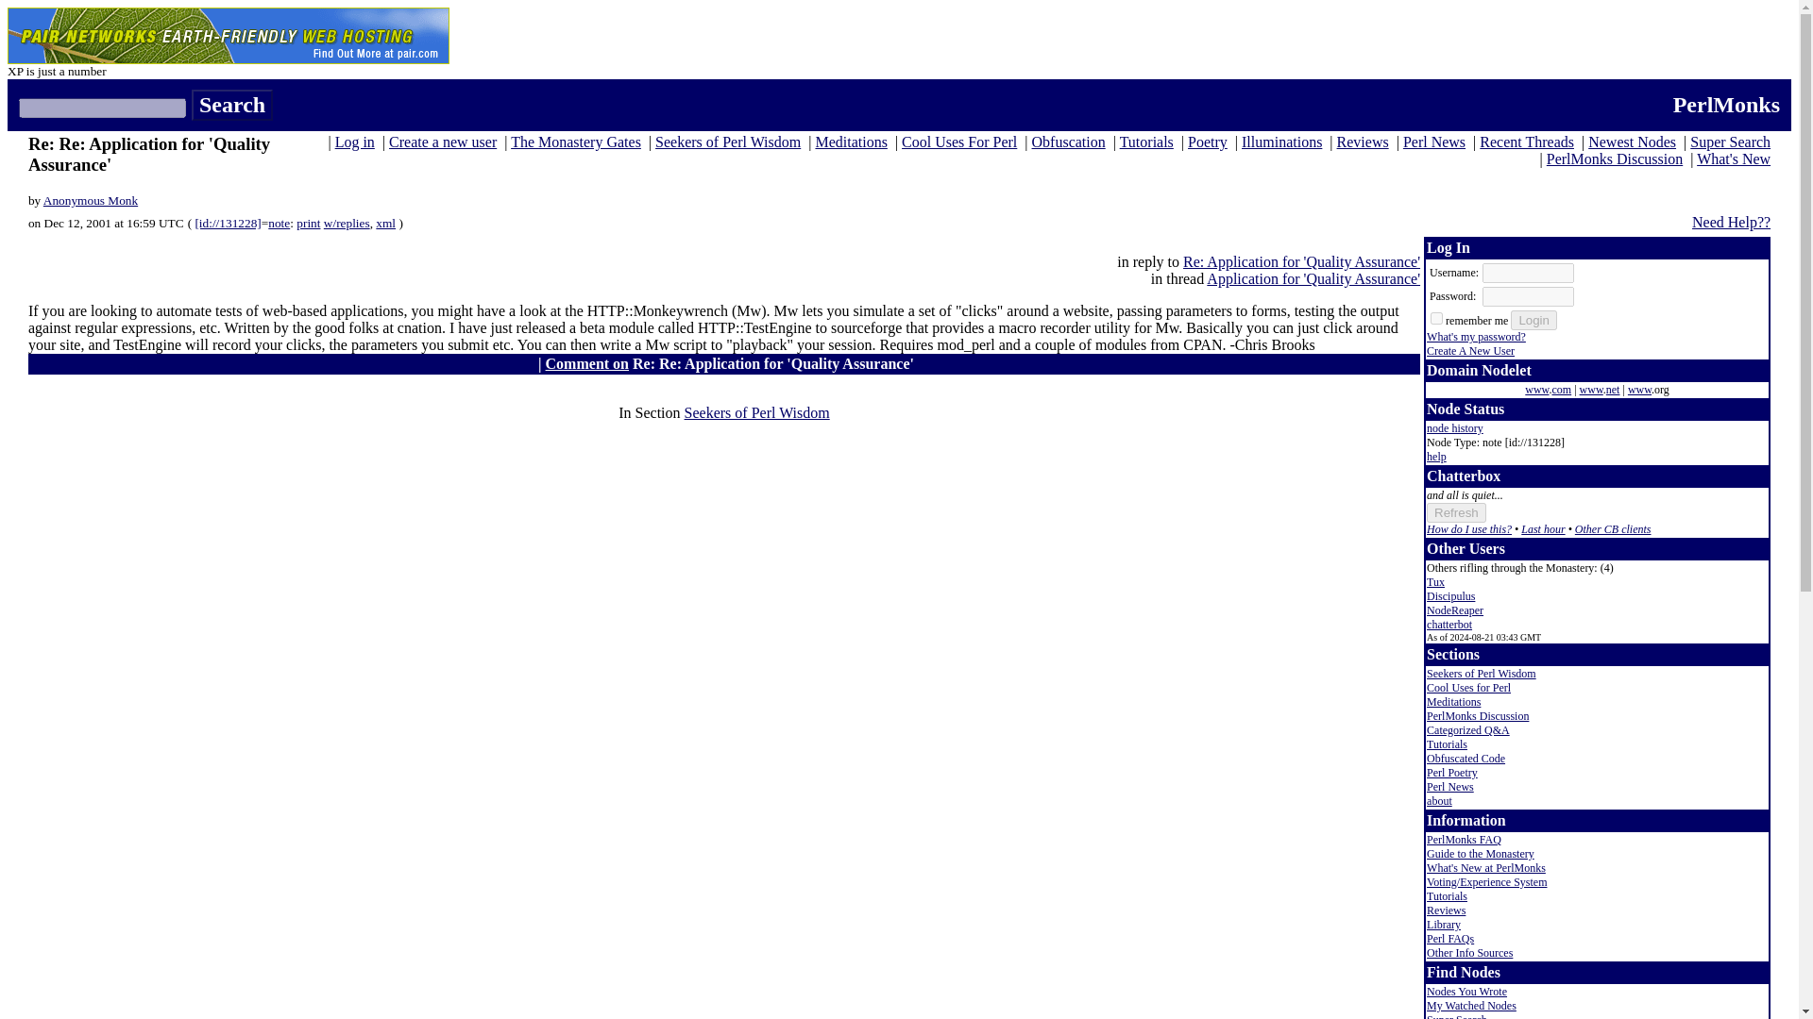 This screenshot has width=1813, height=1019. What do you see at coordinates (1146, 142) in the screenshot?
I see `Tutorials` at bounding box center [1146, 142].